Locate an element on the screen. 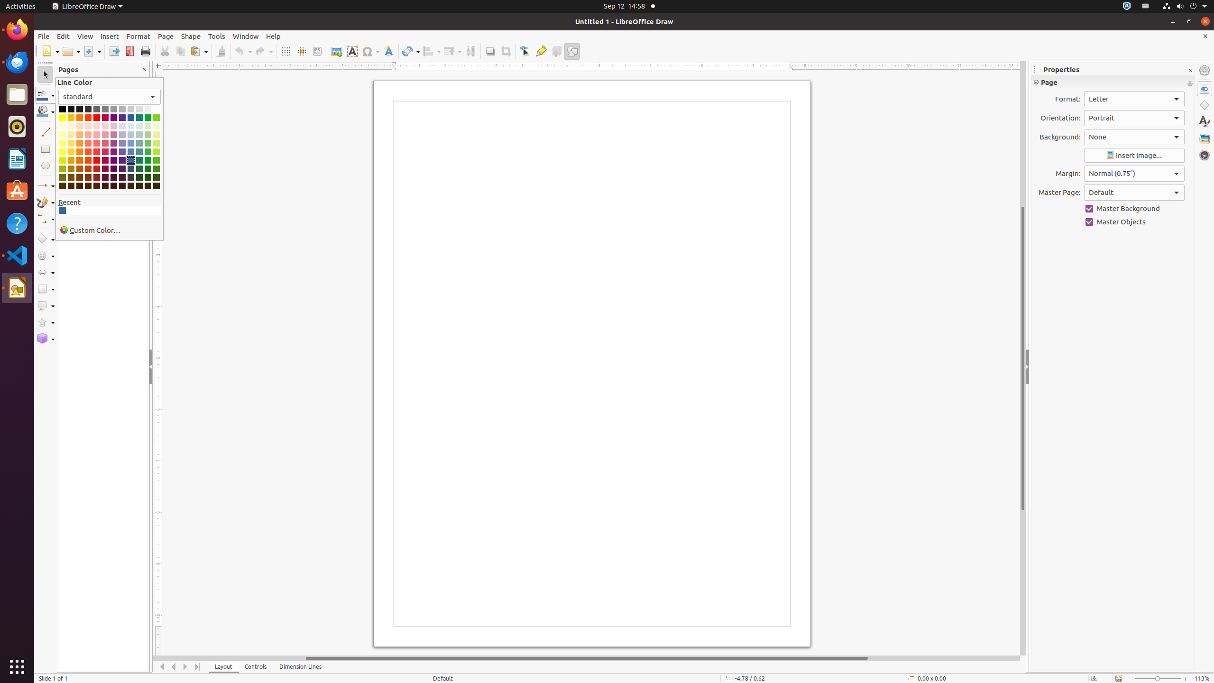 This screenshot has width=1214, height=683. Rectangle is located at coordinates (46, 149).